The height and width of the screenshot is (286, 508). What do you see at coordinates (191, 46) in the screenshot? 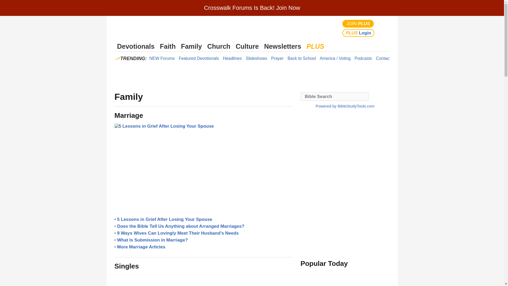
I see `Family` at bounding box center [191, 46].